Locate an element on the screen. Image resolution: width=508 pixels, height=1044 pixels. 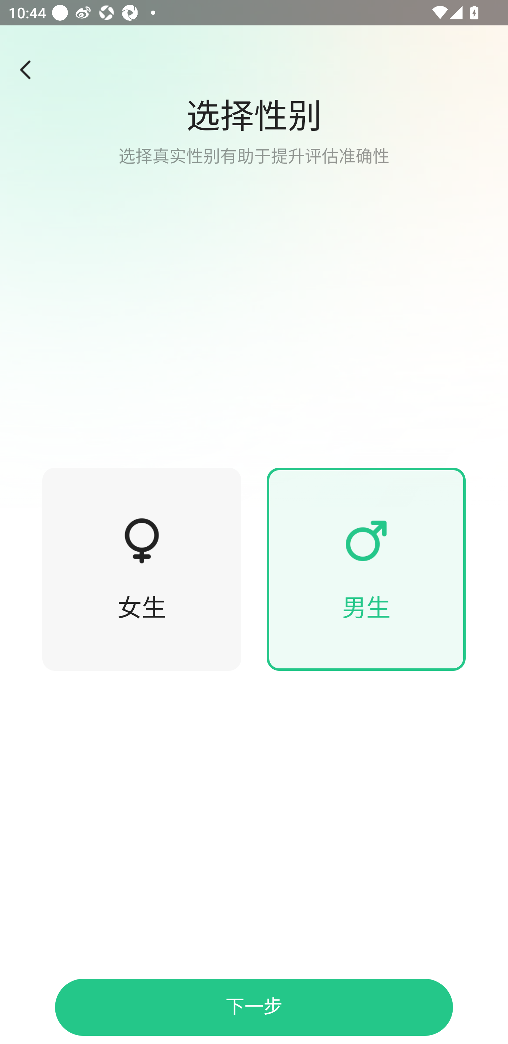
1 is located at coordinates (142, 541).